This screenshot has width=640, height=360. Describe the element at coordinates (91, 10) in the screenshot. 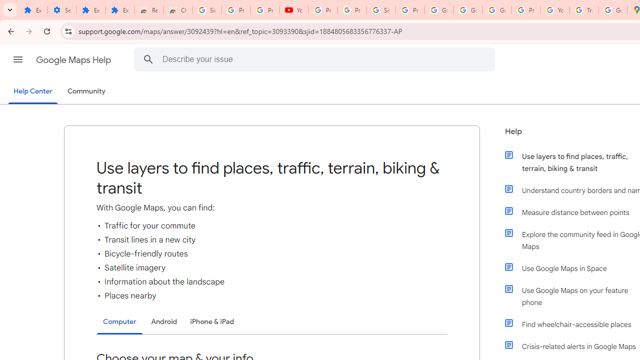

I see `Extensions` at that location.